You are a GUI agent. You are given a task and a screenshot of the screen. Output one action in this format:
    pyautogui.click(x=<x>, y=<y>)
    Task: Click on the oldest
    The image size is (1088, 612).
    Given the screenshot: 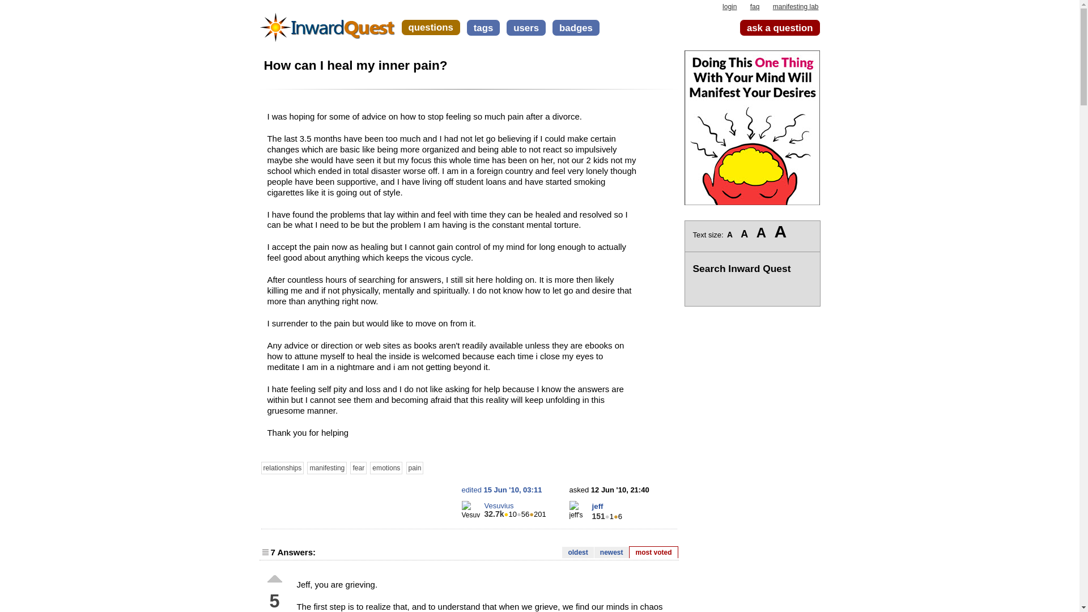 What is the action you would take?
    pyautogui.click(x=577, y=552)
    